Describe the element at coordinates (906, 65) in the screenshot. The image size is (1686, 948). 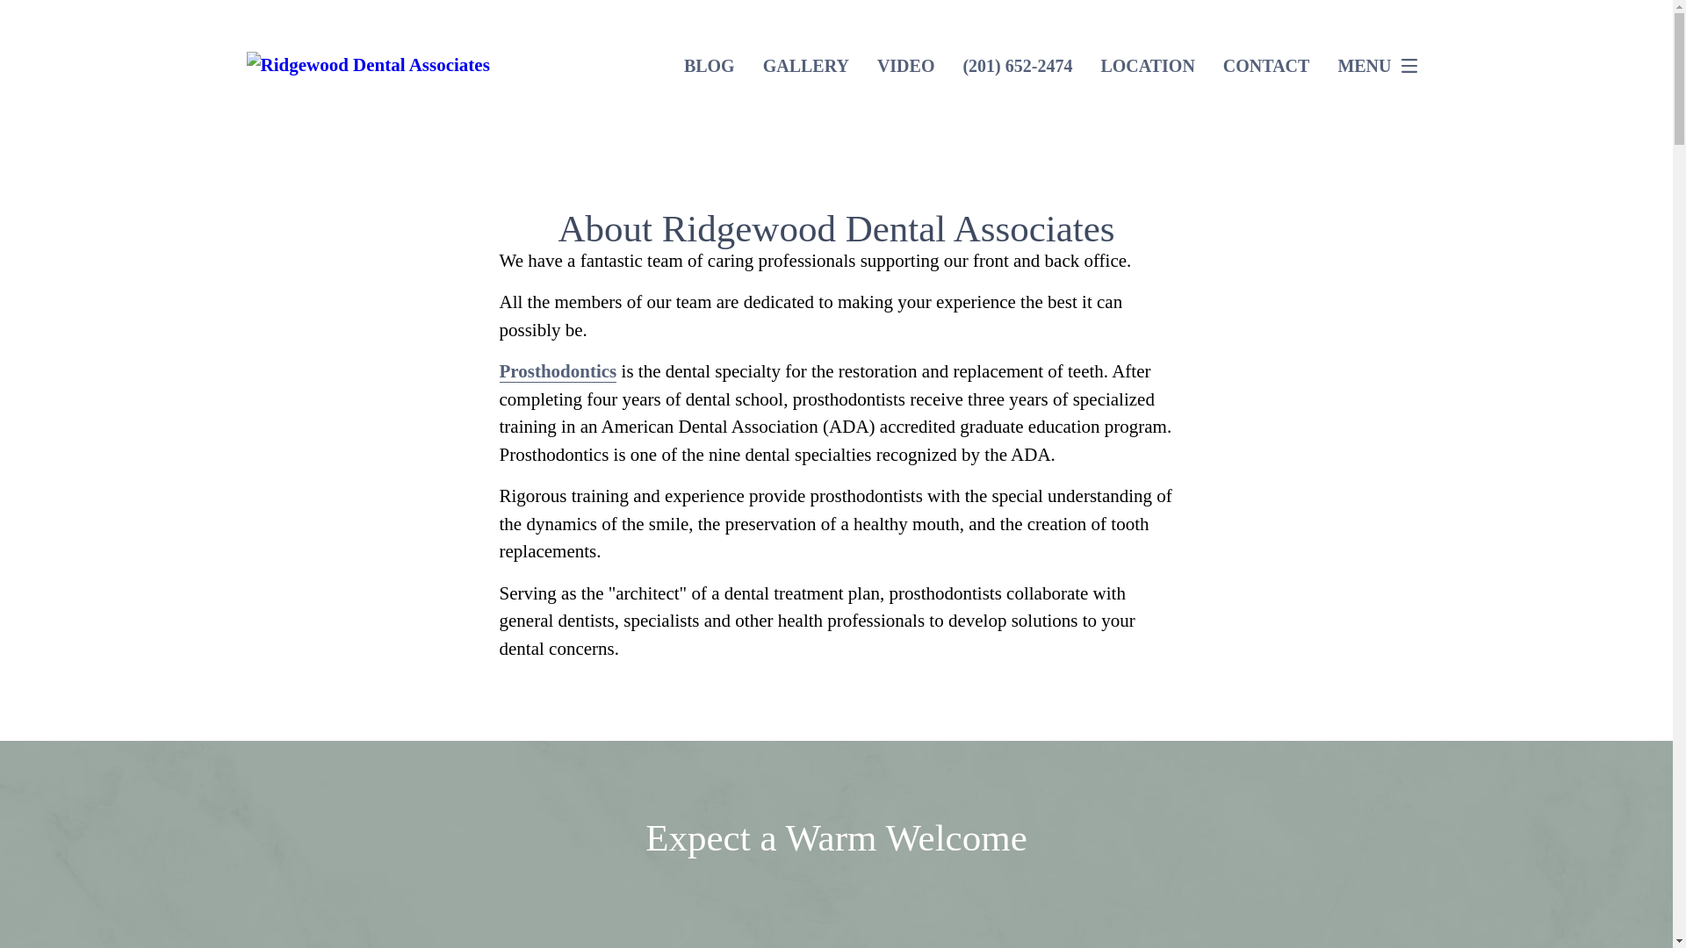
I see `VIDEO` at that location.